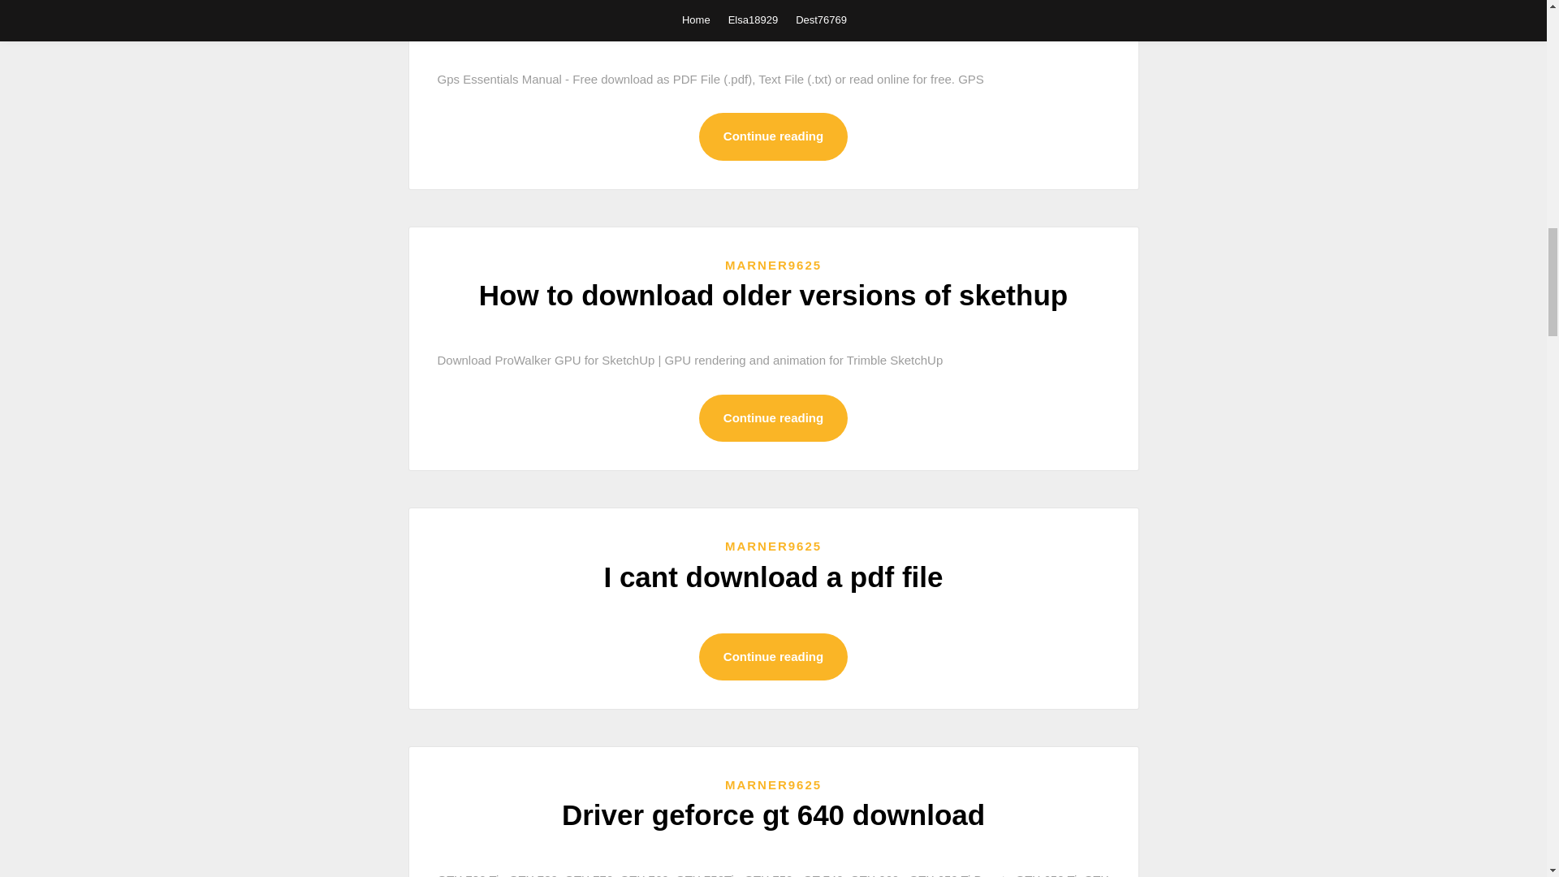 This screenshot has width=1559, height=877. I want to click on I cant download a pdf file, so click(773, 577).